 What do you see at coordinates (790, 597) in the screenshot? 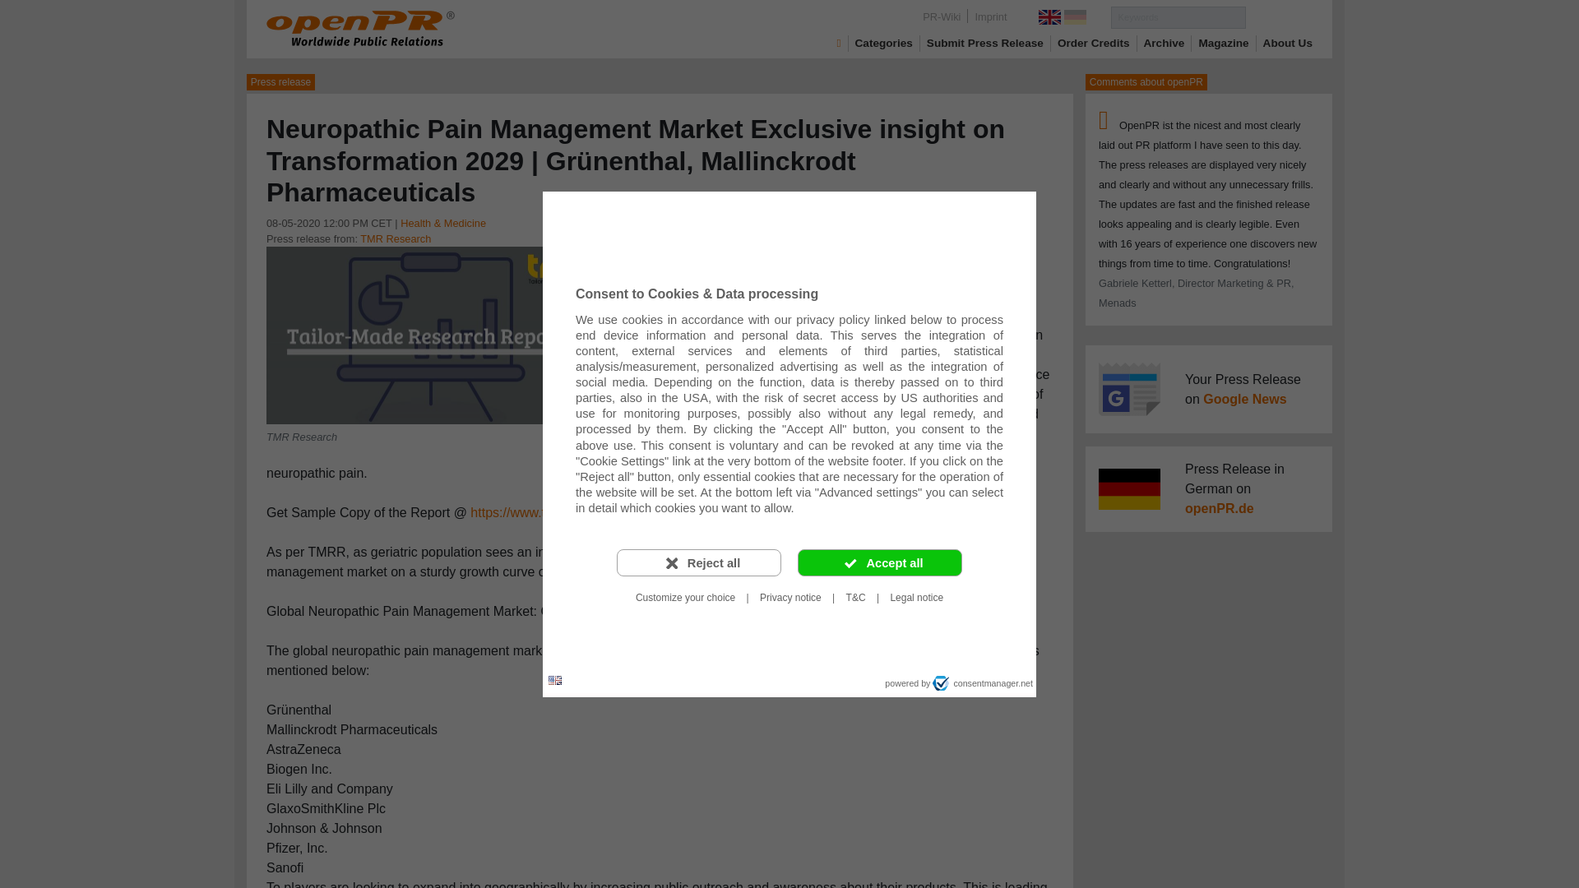
I see `Privacy notice` at bounding box center [790, 597].